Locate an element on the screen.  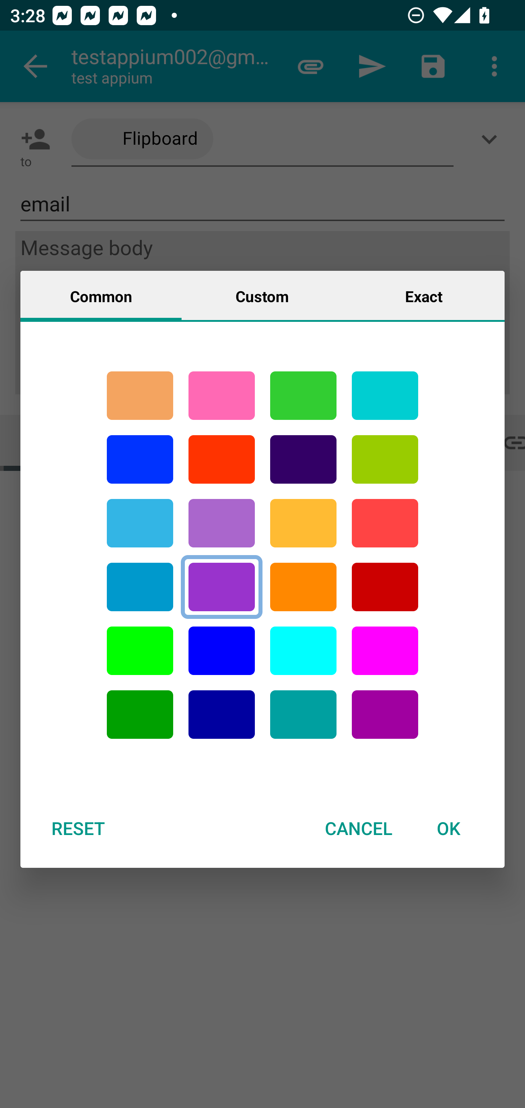
Dark purple is located at coordinates (303, 459).